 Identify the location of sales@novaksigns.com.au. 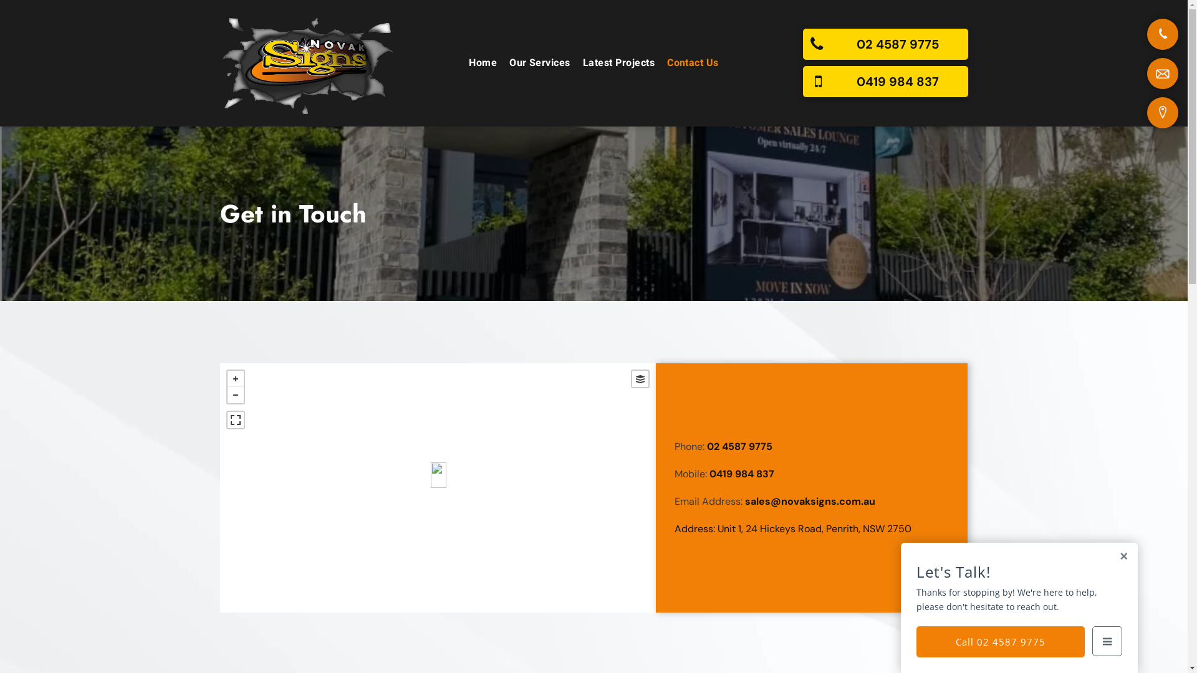
(810, 501).